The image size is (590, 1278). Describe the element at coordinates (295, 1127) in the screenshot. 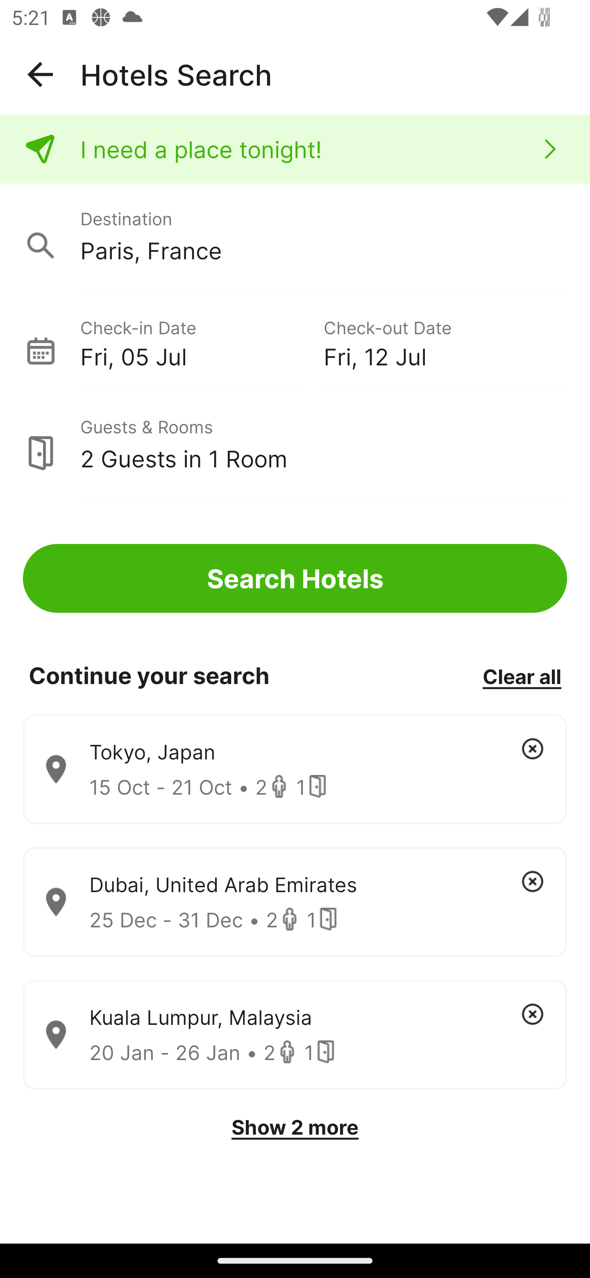

I see `Show 2 more` at that location.